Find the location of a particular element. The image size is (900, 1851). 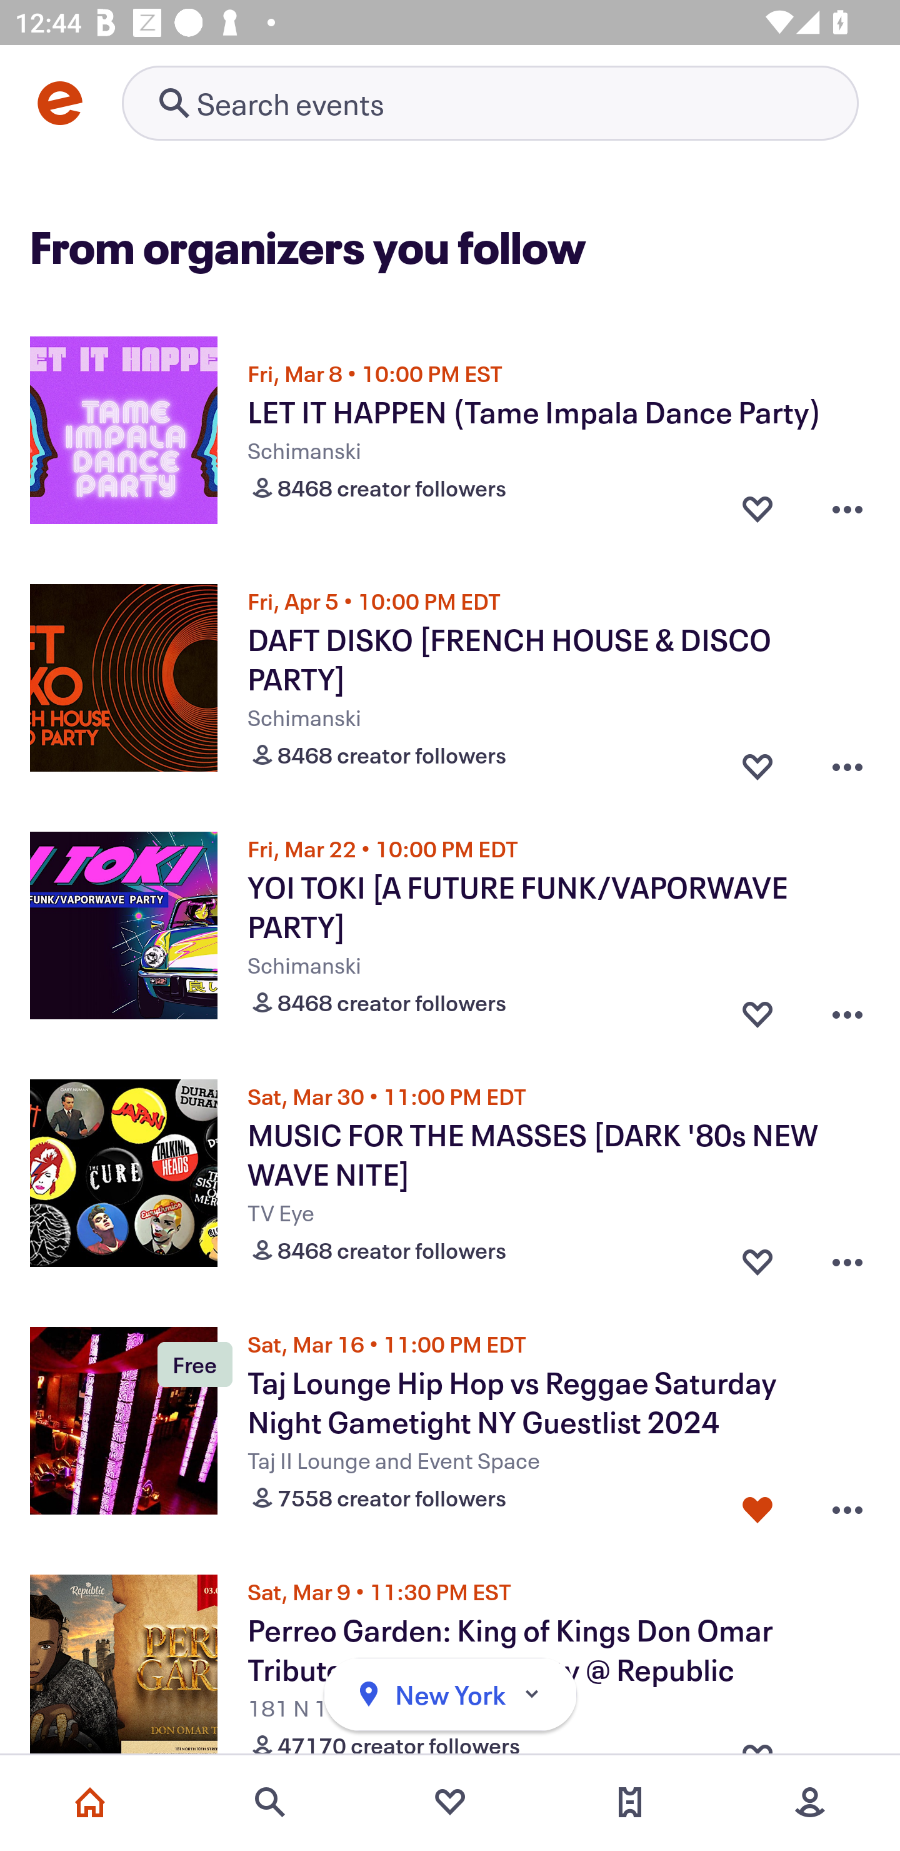

Overflow menu button is located at coordinates (847, 1257).